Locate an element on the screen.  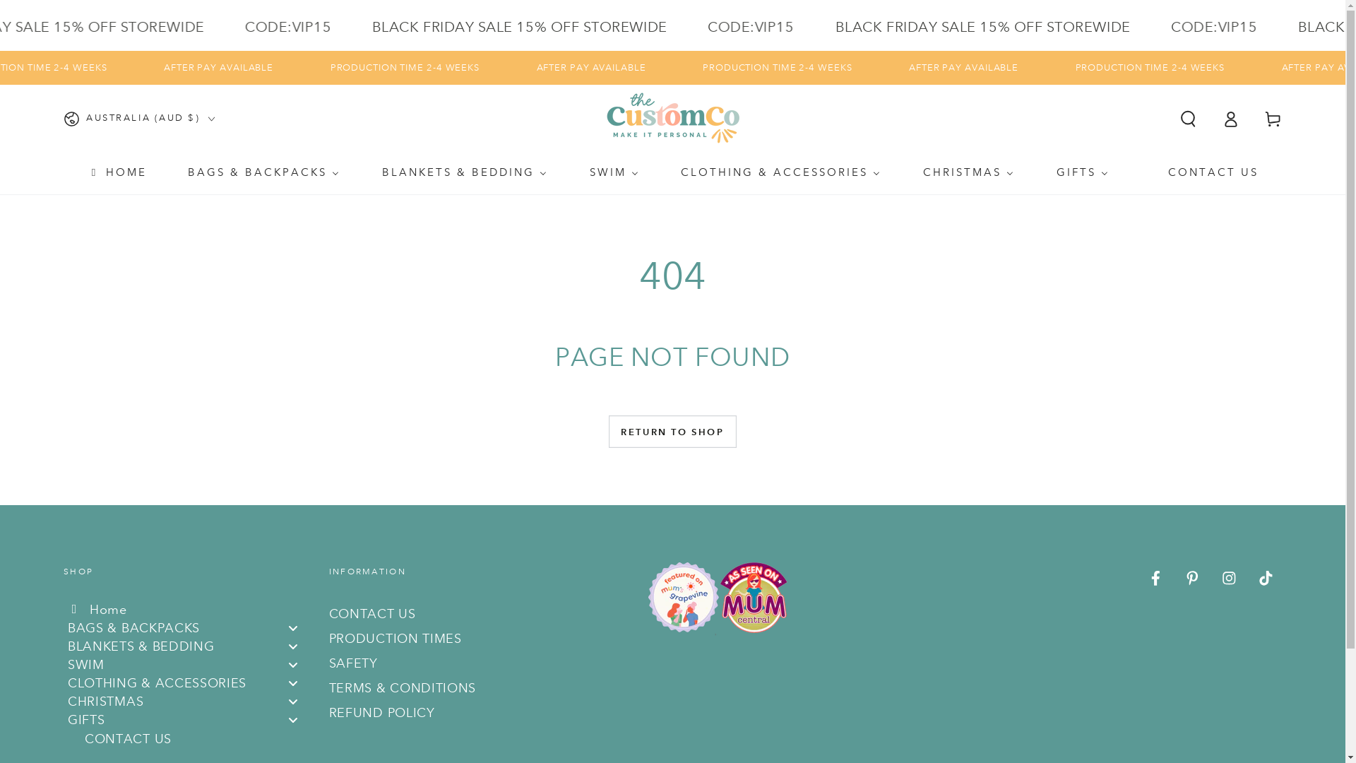
REFUND POLICY is located at coordinates (382, 713).